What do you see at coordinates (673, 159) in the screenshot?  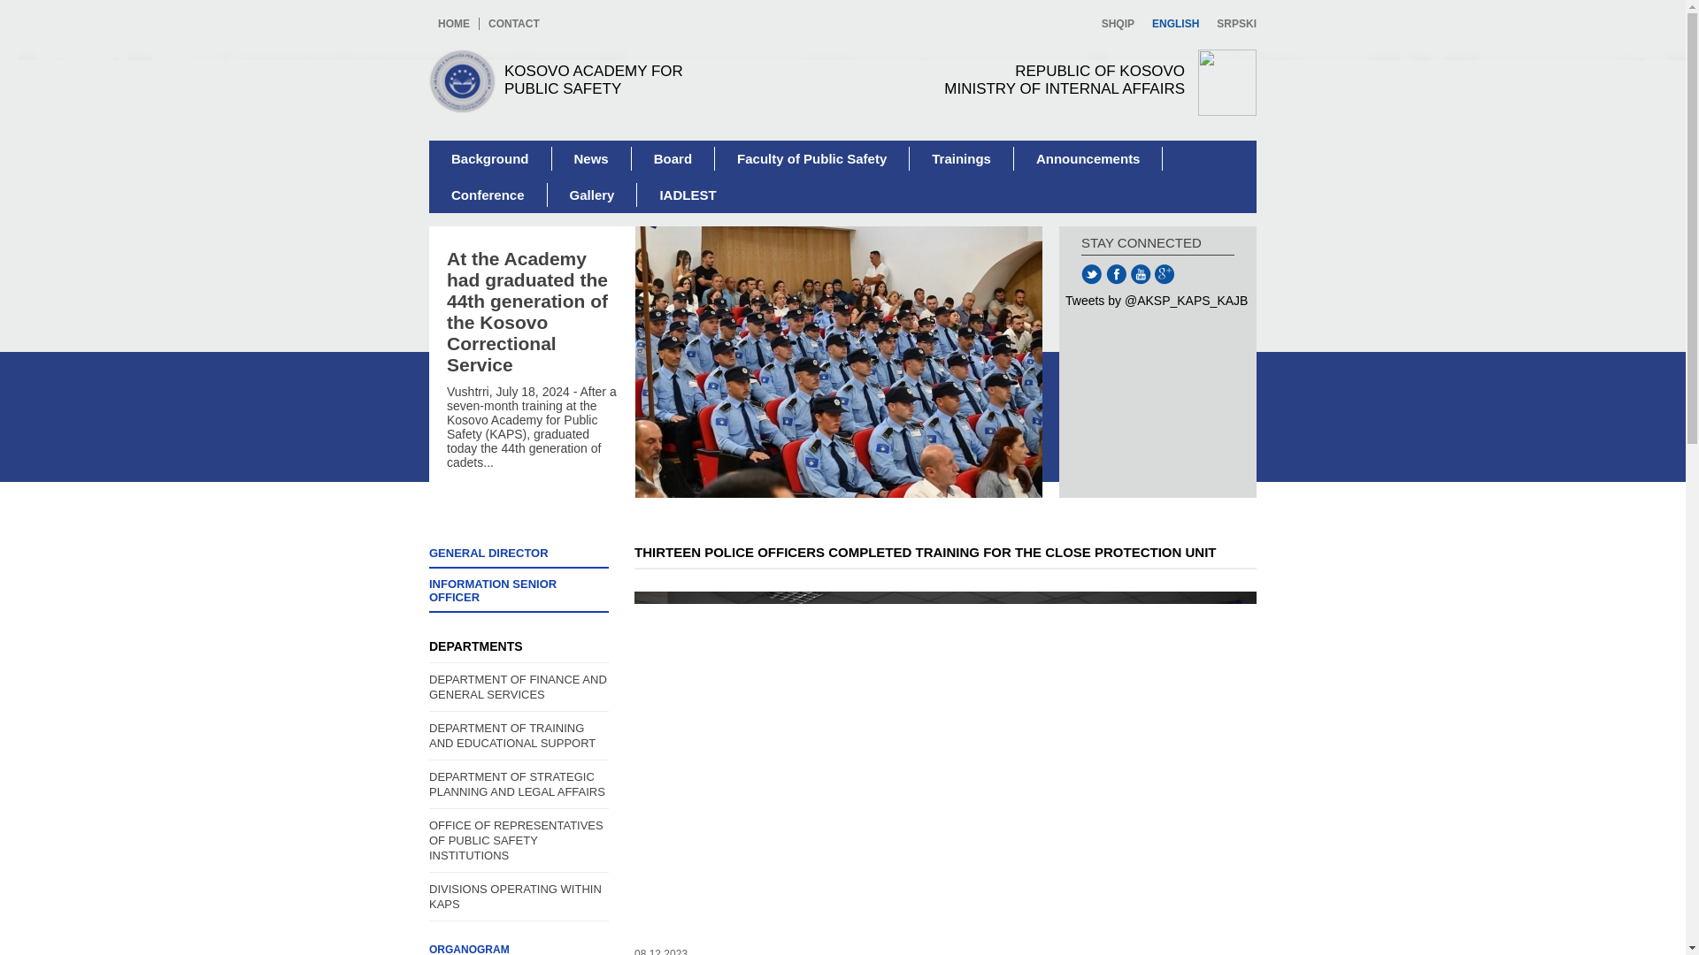 I see `Board` at bounding box center [673, 159].